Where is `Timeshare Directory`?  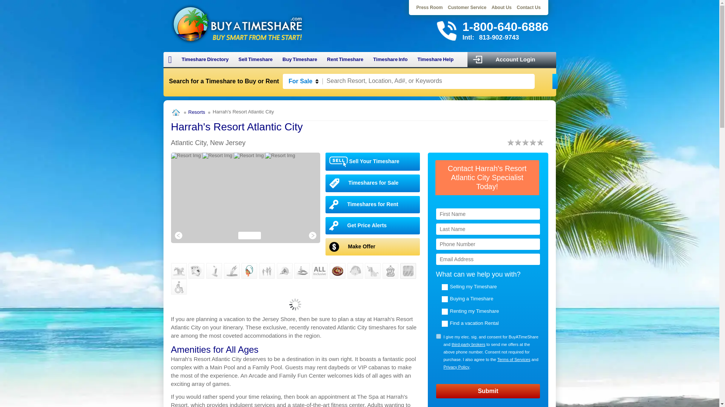
Timeshare Directory is located at coordinates (205, 60).